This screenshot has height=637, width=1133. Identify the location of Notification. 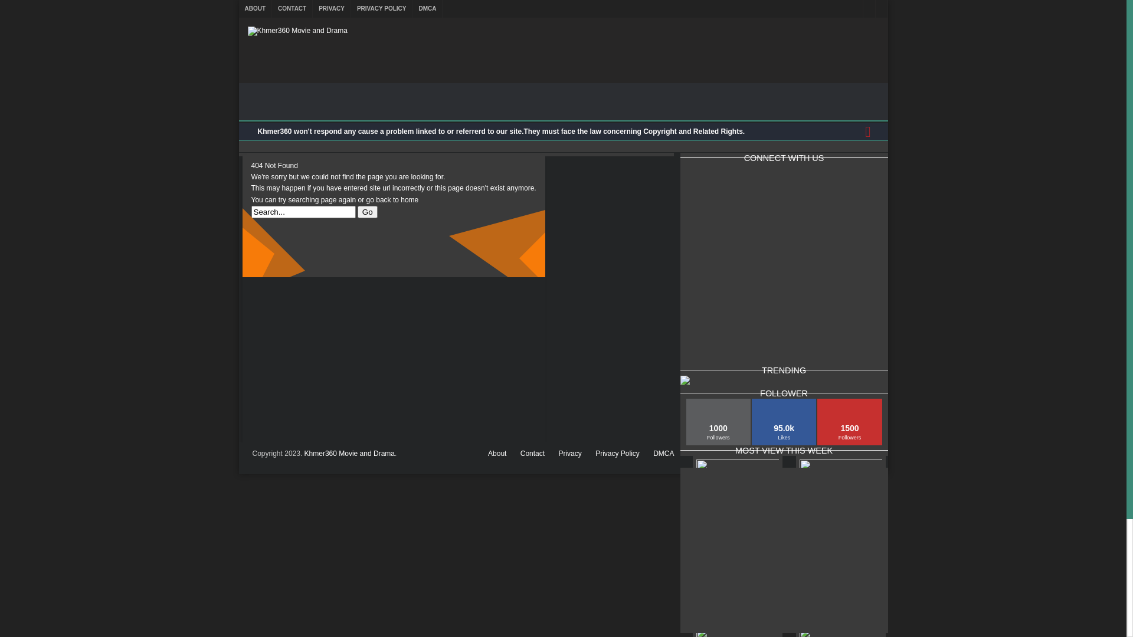
(563, 132).